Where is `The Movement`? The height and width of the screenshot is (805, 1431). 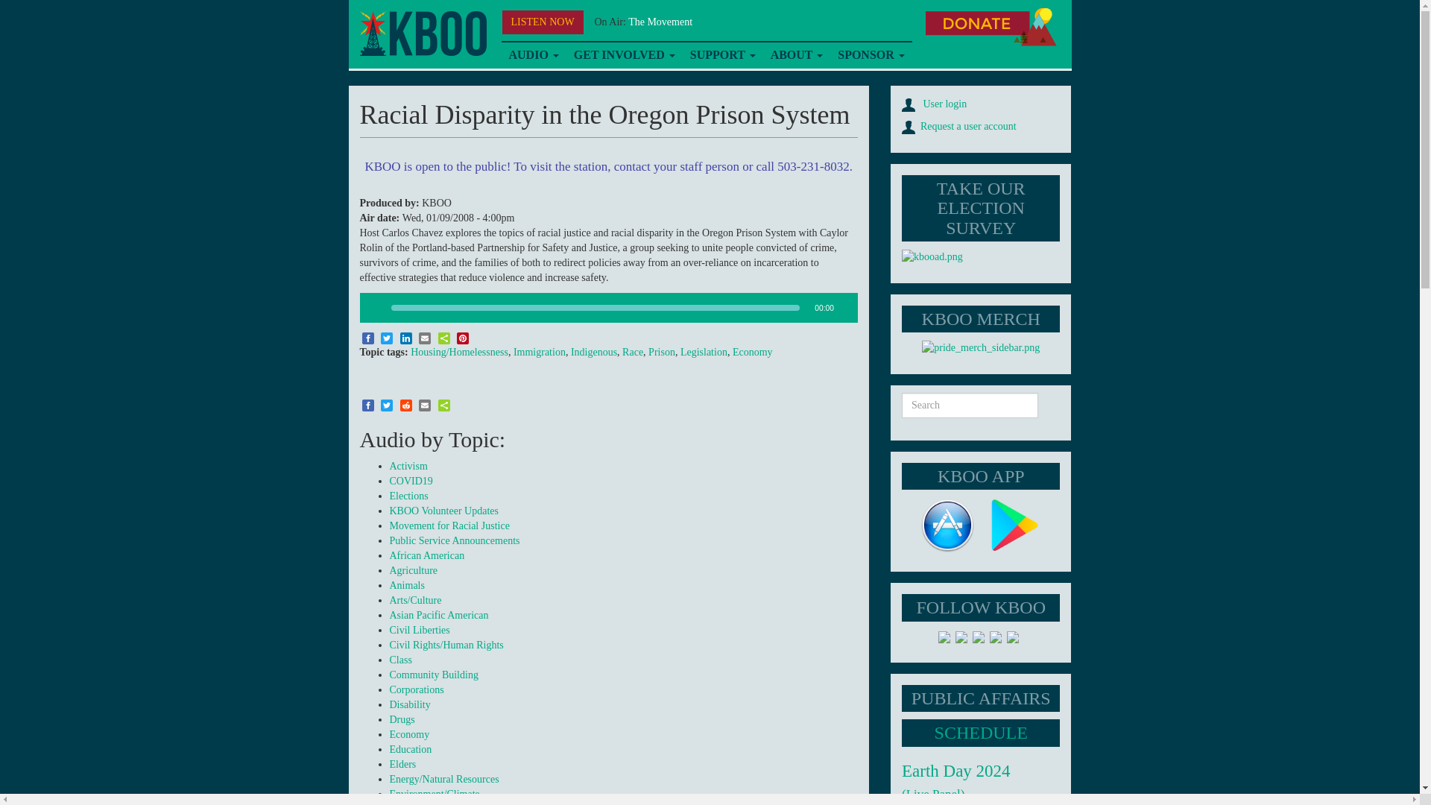 The Movement is located at coordinates (660, 21).